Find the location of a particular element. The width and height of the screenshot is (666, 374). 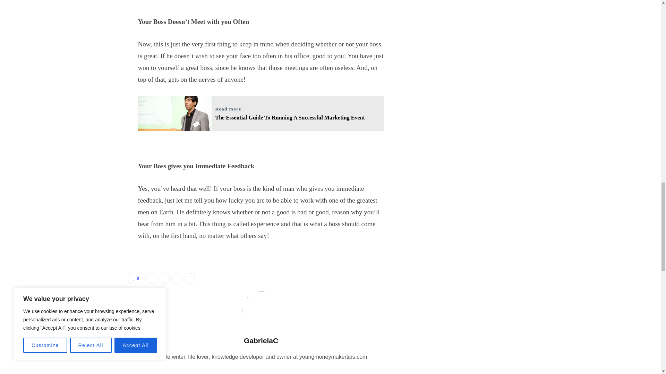

Share on Facebook is located at coordinates (152, 278).